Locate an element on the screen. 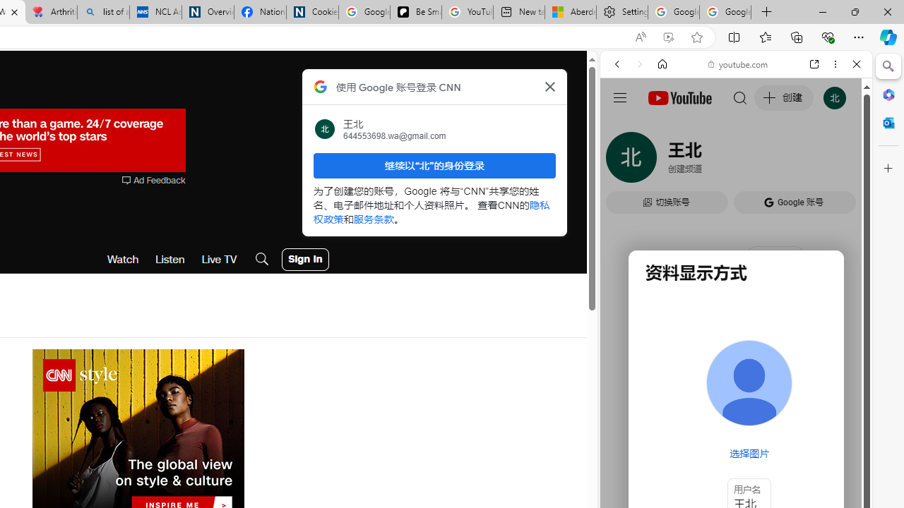 This screenshot has height=508, width=904. list of asthma inhalers uk - Search is located at coordinates (103, 13).